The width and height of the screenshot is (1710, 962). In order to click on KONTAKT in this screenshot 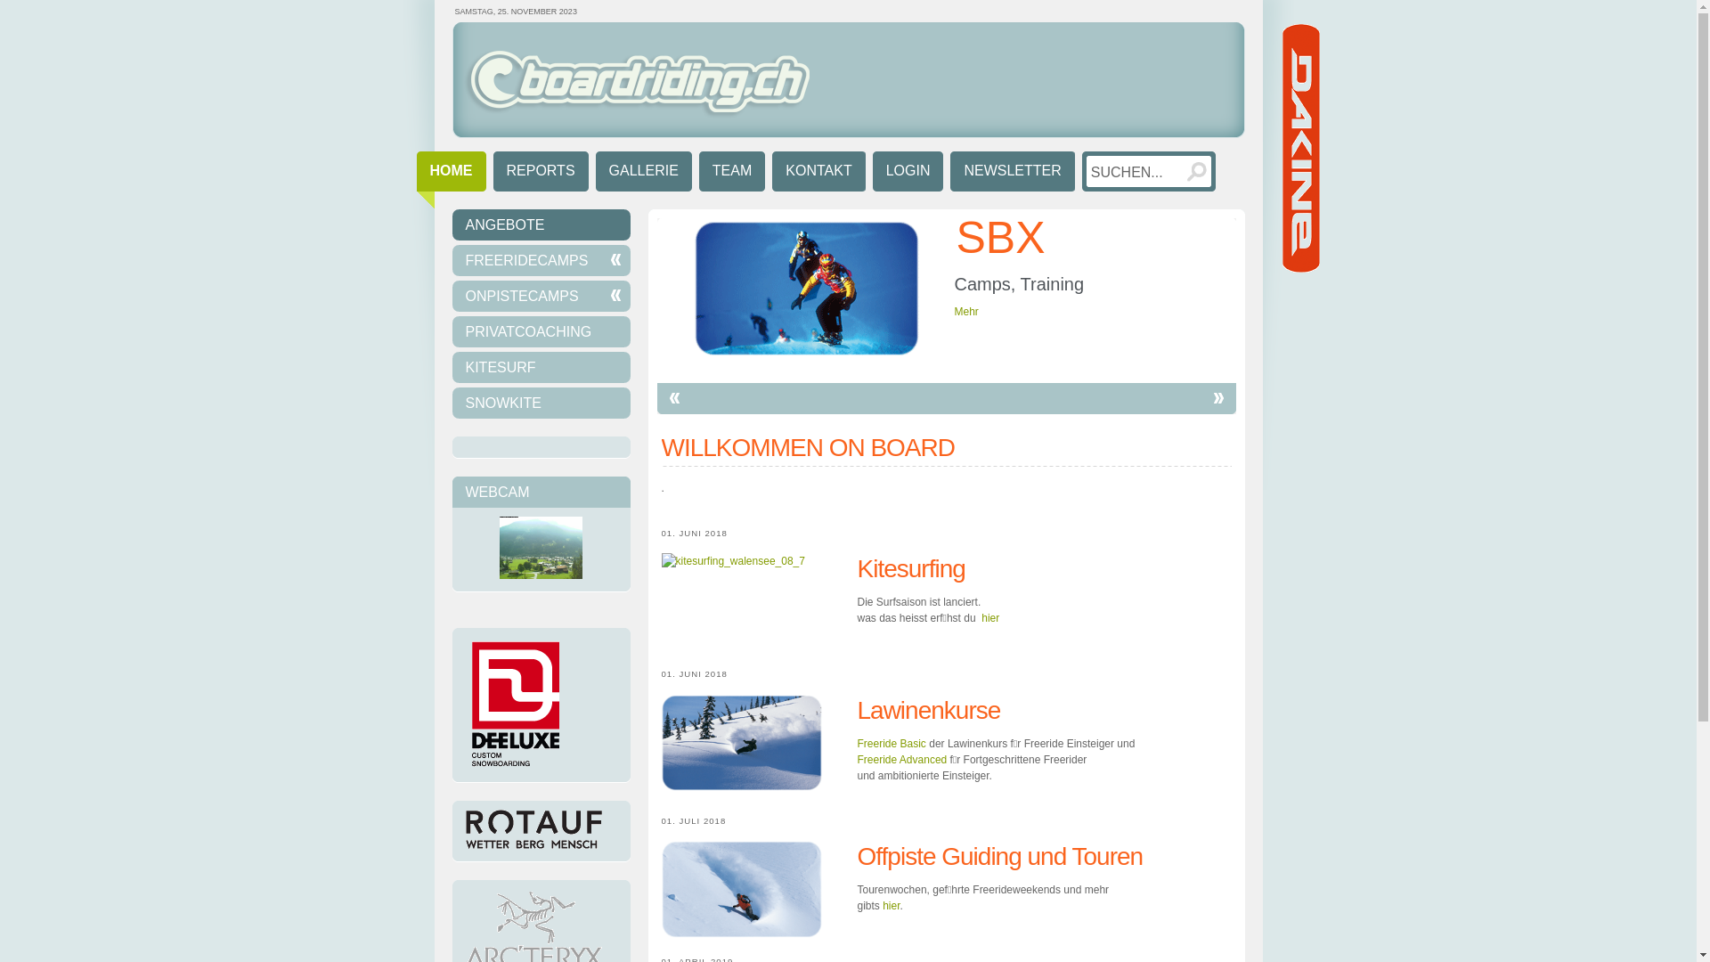, I will do `click(818, 175)`.